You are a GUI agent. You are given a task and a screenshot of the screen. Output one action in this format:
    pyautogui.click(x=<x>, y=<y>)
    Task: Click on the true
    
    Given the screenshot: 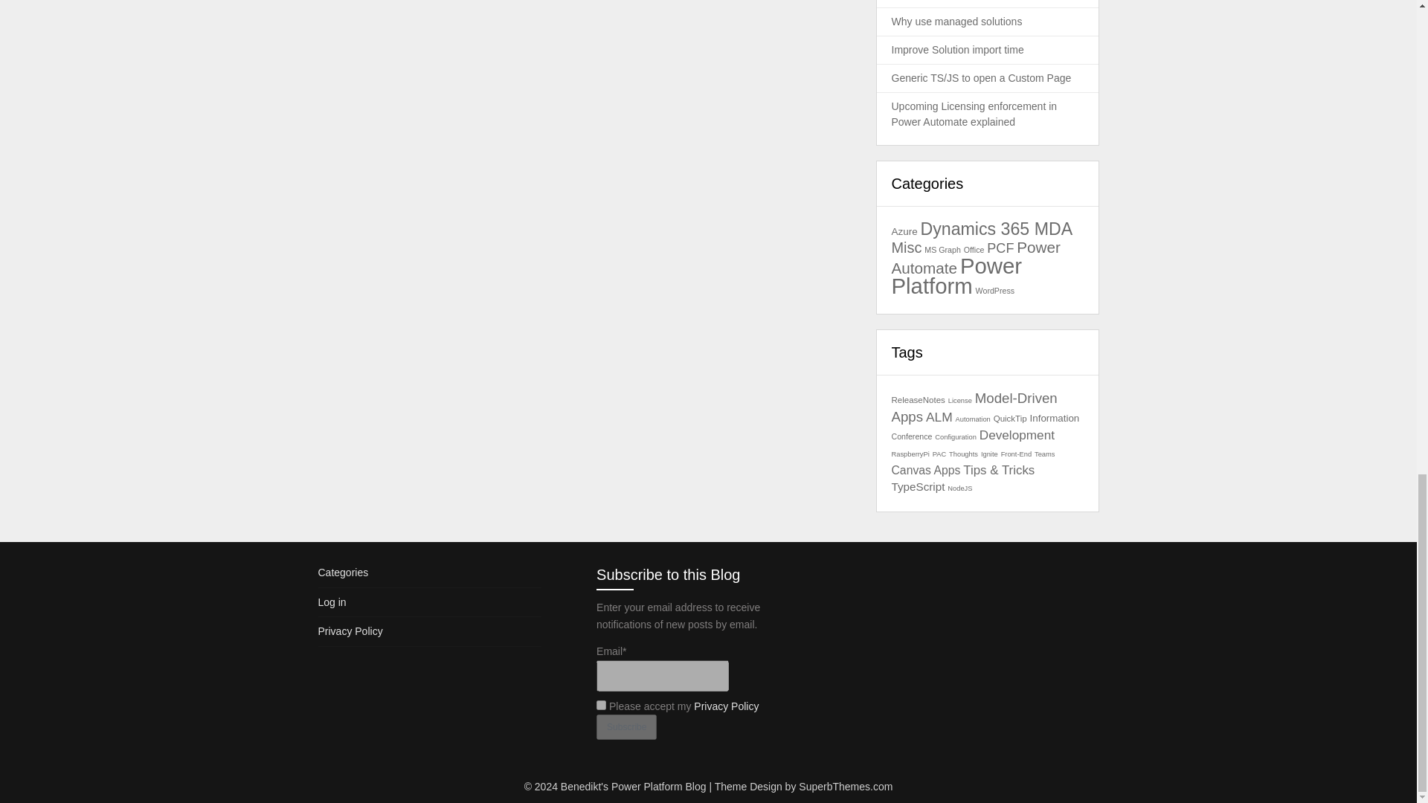 What is the action you would take?
    pyautogui.click(x=601, y=705)
    